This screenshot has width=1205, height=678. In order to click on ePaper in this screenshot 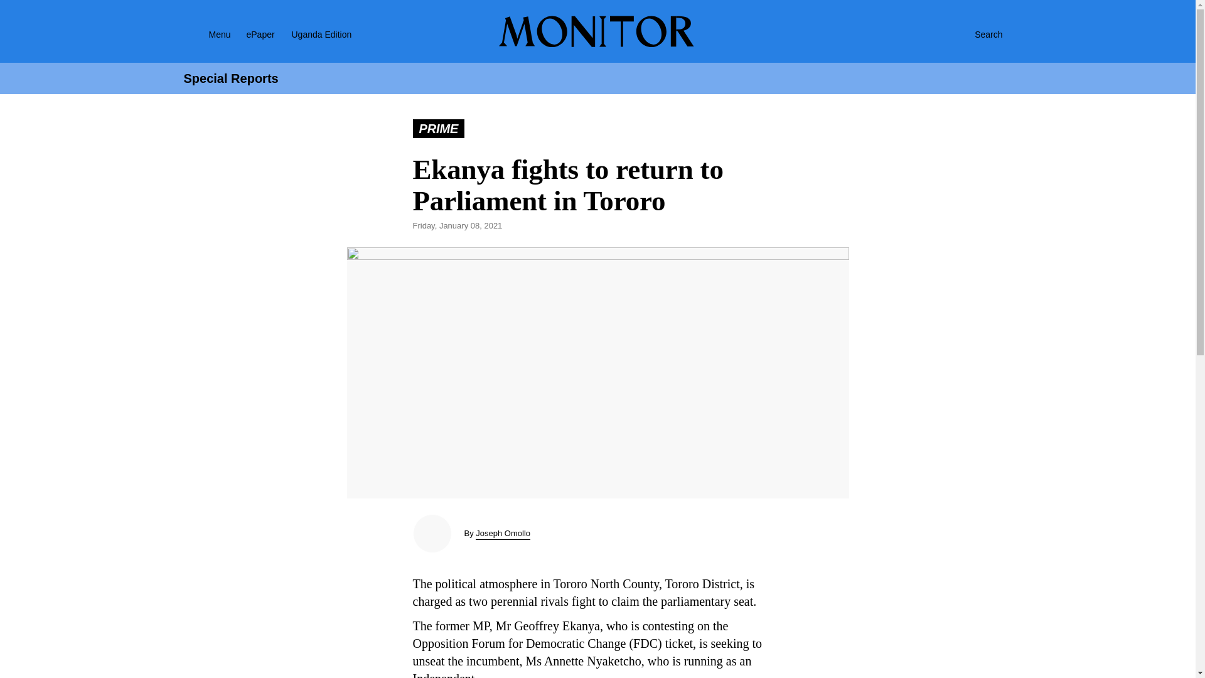, I will do `click(260, 34)`.